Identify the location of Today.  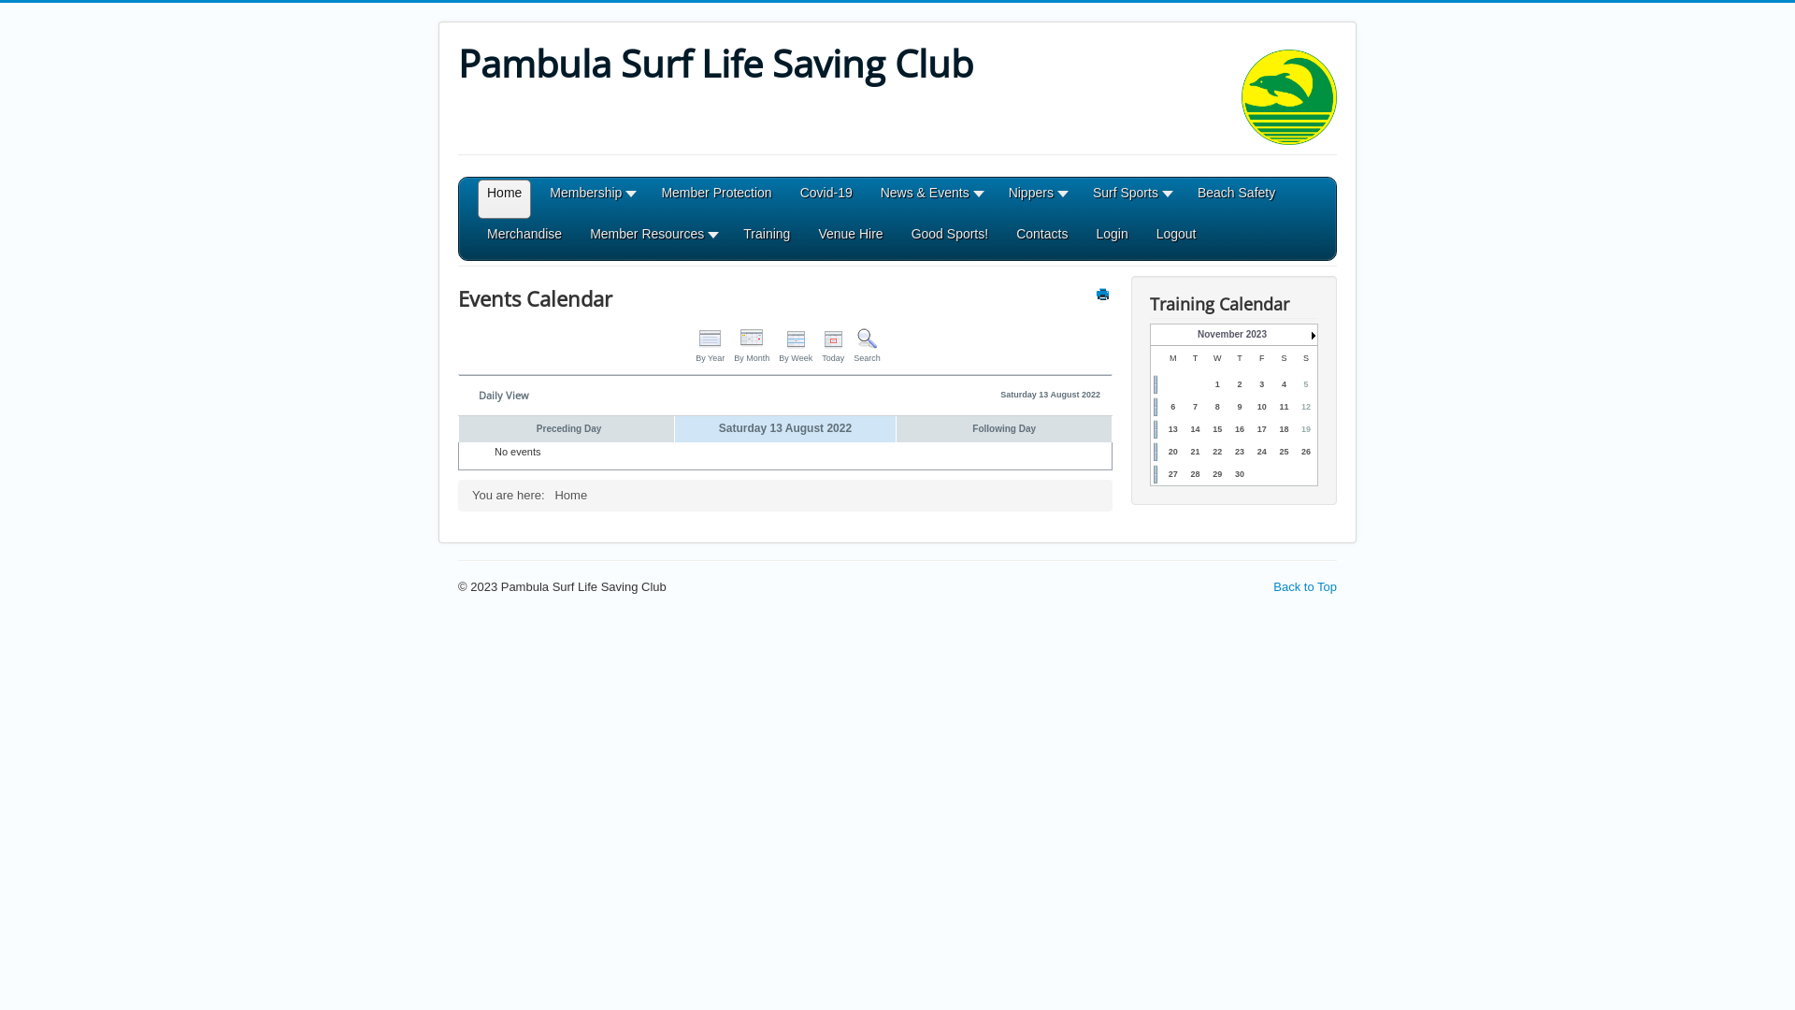
(833, 348).